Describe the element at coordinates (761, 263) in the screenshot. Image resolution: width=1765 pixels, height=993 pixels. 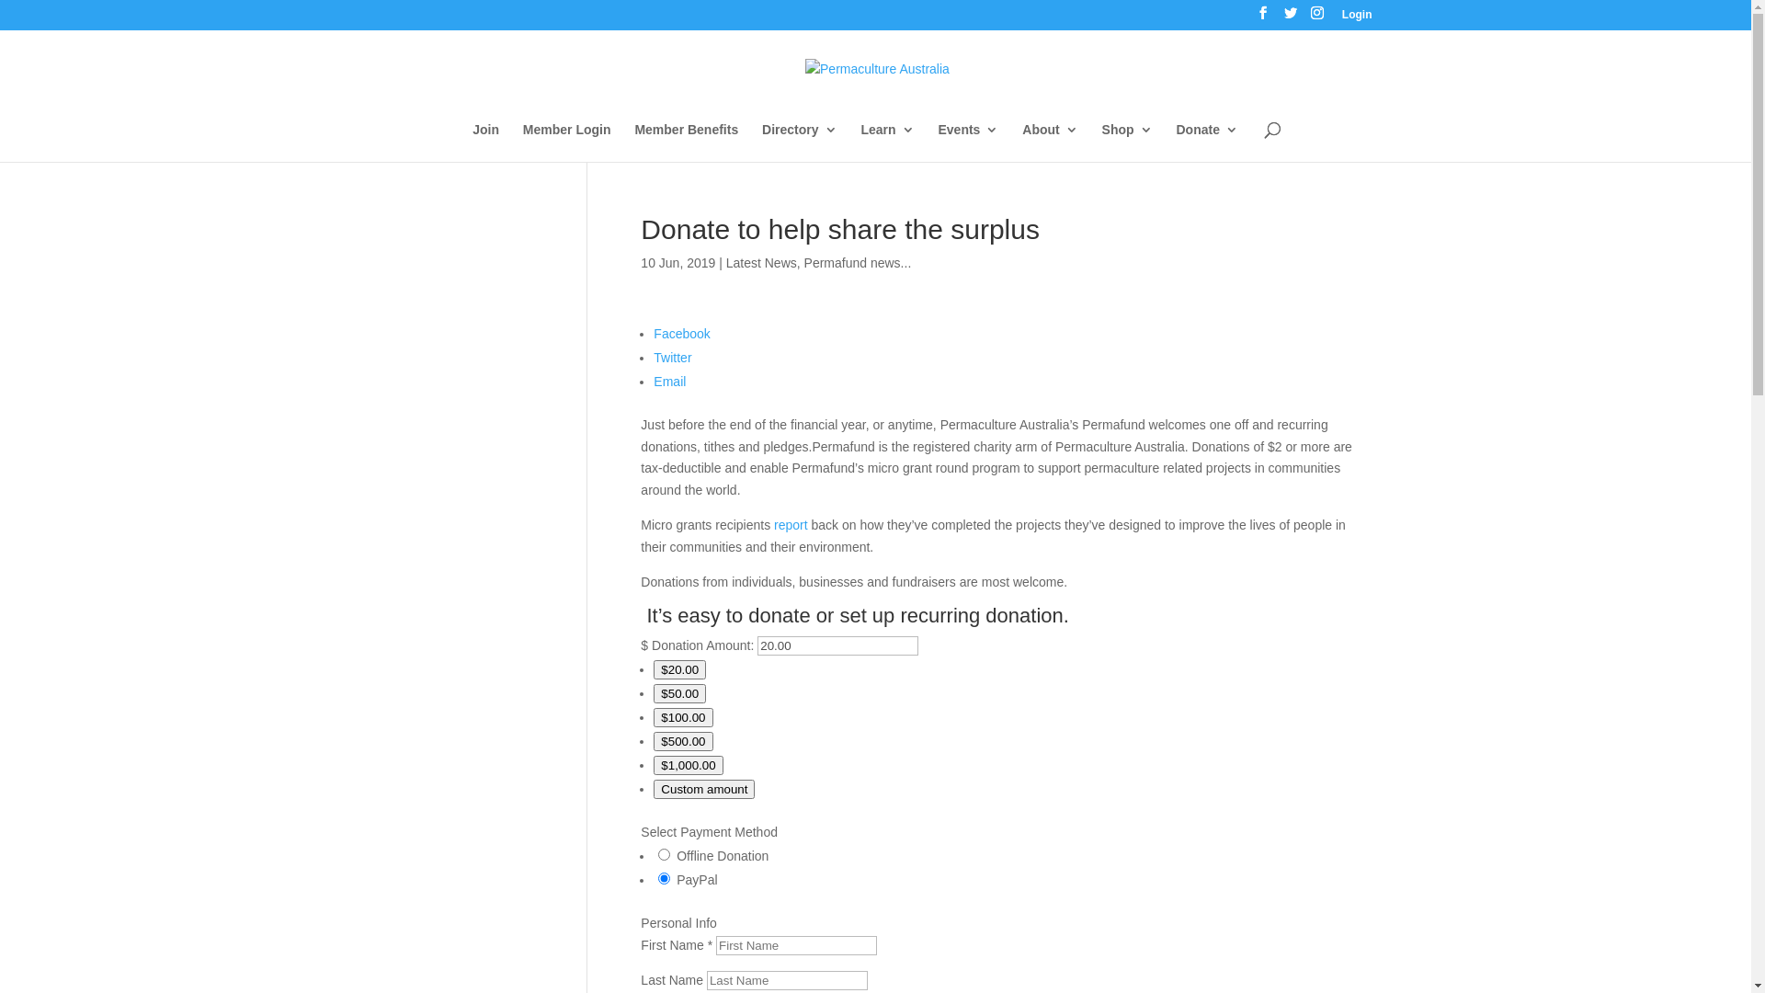
I see `Latest News` at that location.